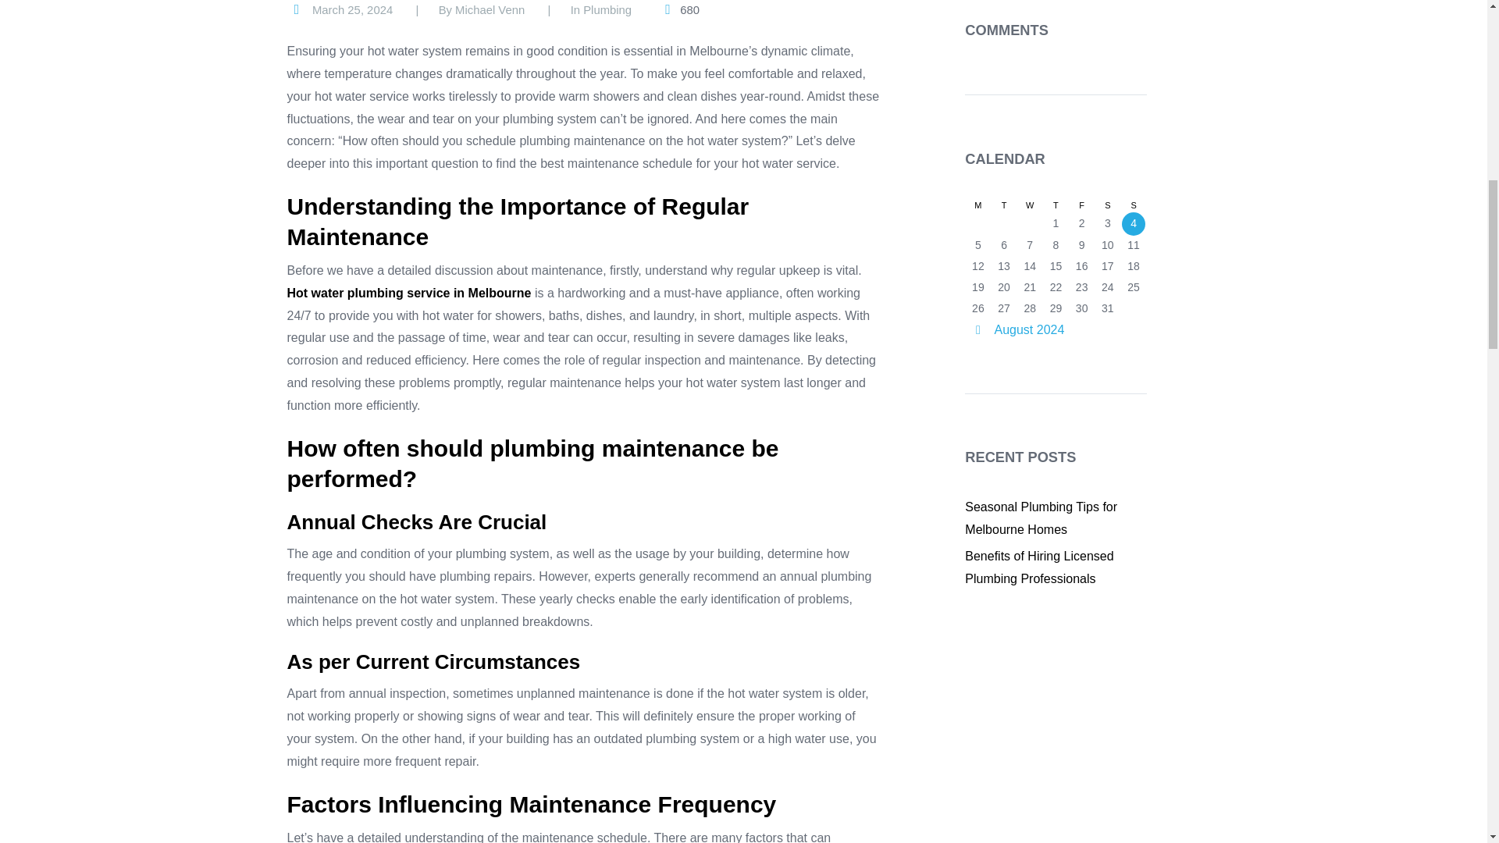 The width and height of the screenshot is (1499, 843). What do you see at coordinates (678, 10) in the screenshot?
I see `Views - 680` at bounding box center [678, 10].